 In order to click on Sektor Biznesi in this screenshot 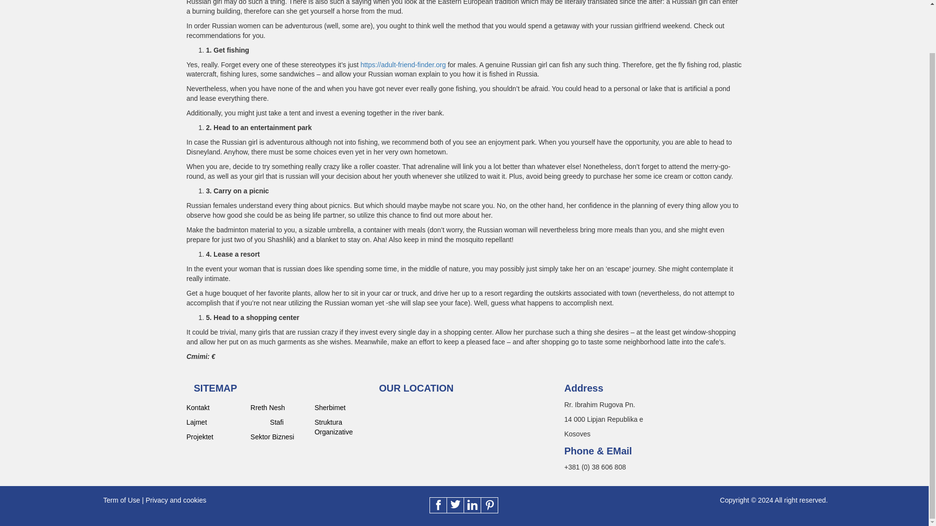, I will do `click(279, 436)`.